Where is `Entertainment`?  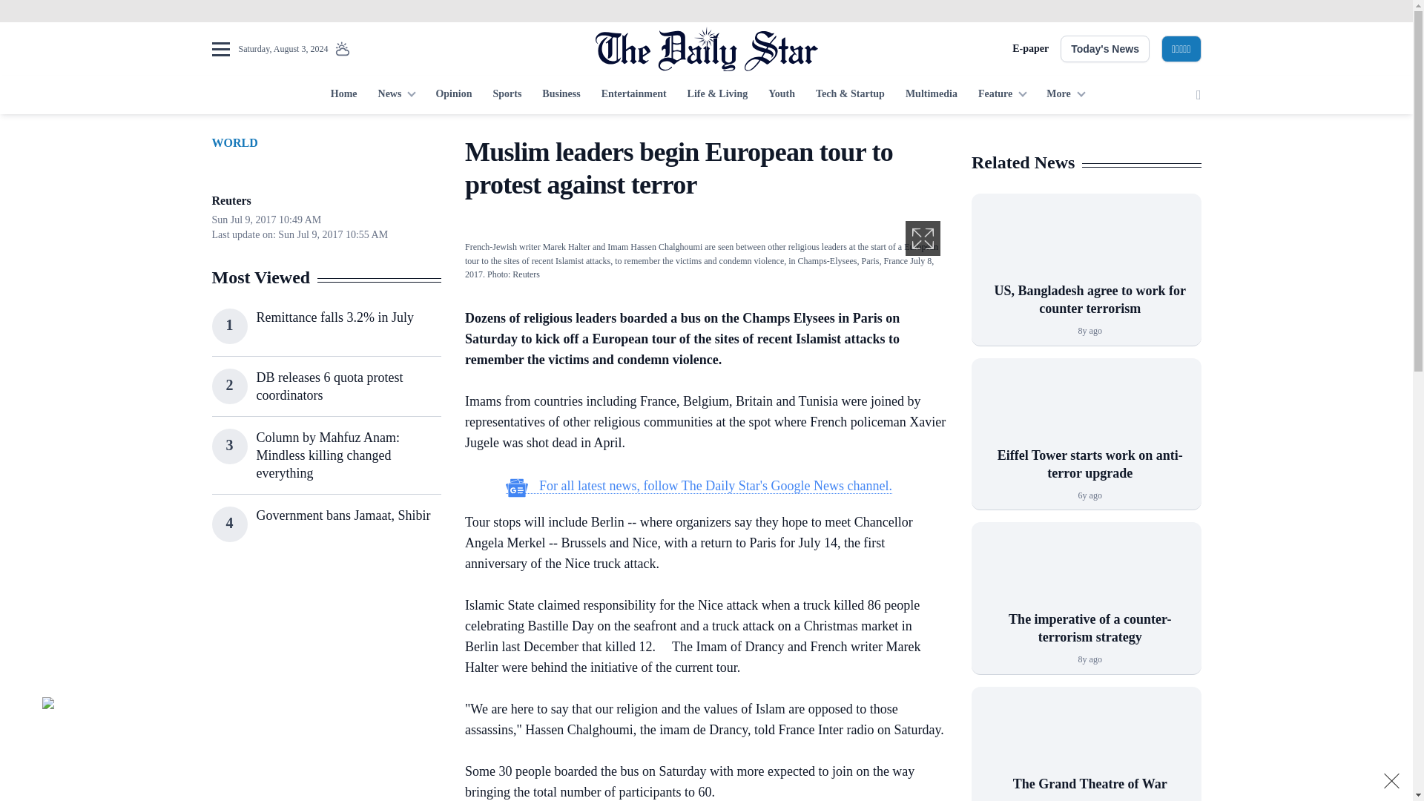
Entertainment is located at coordinates (633, 95).